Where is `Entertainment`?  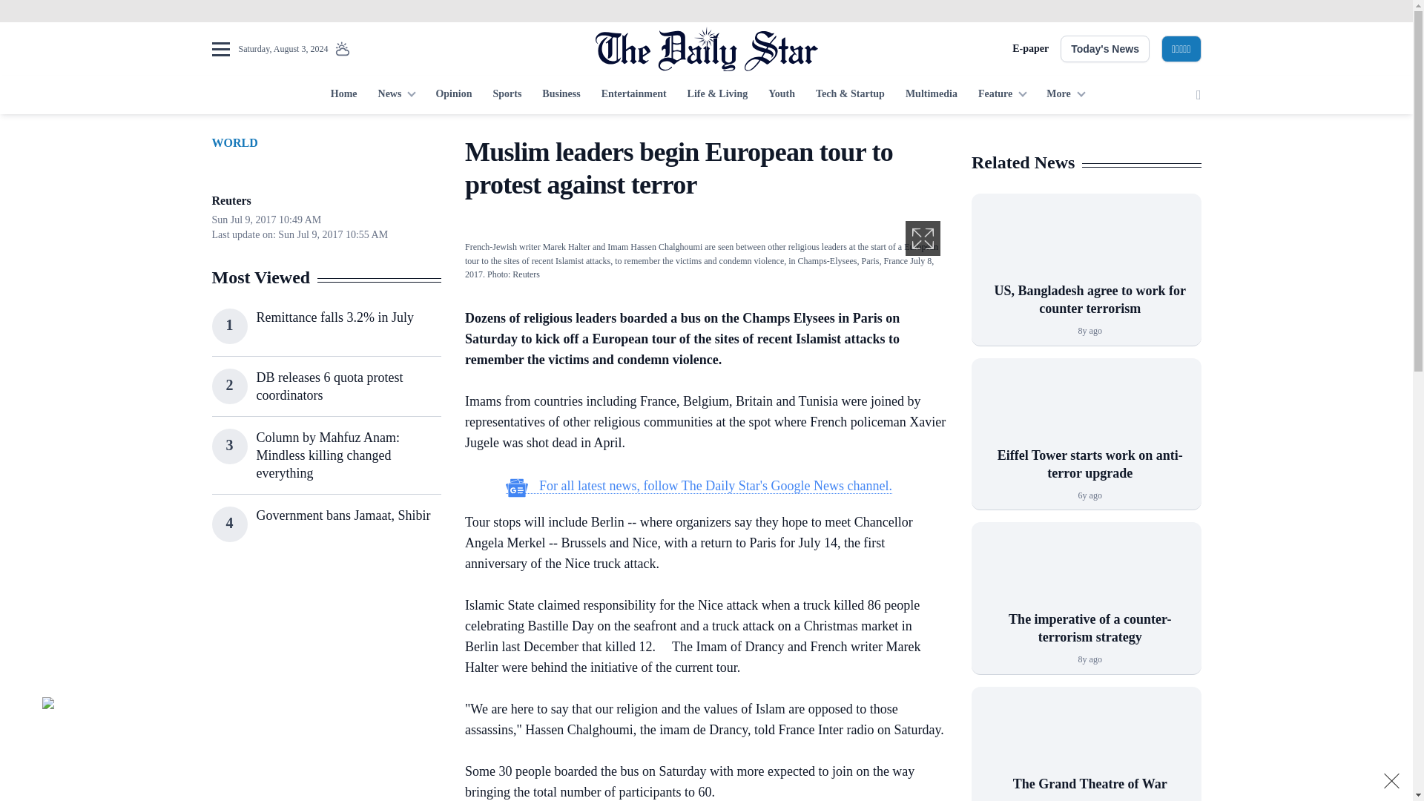
Entertainment is located at coordinates (633, 95).